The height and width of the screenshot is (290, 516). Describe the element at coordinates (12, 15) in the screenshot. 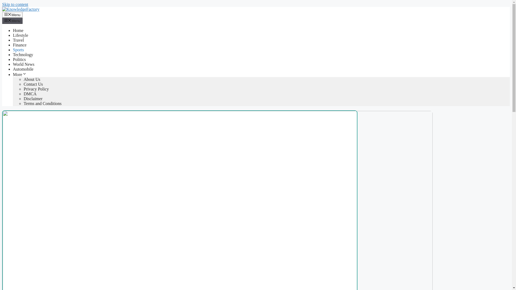

I see `Menu` at that location.